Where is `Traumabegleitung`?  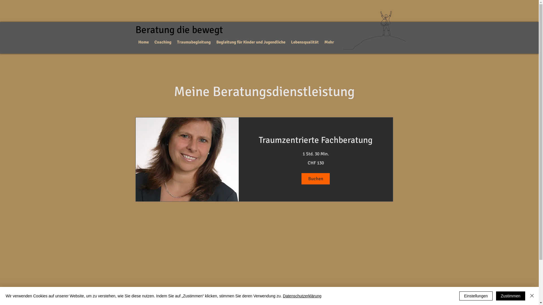 Traumabegleitung is located at coordinates (194, 42).